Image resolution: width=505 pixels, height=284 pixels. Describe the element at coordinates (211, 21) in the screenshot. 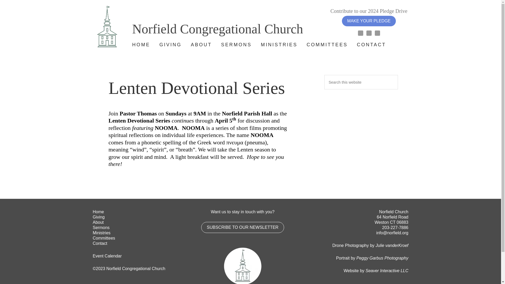

I see `Norfield Congregational Church` at that location.